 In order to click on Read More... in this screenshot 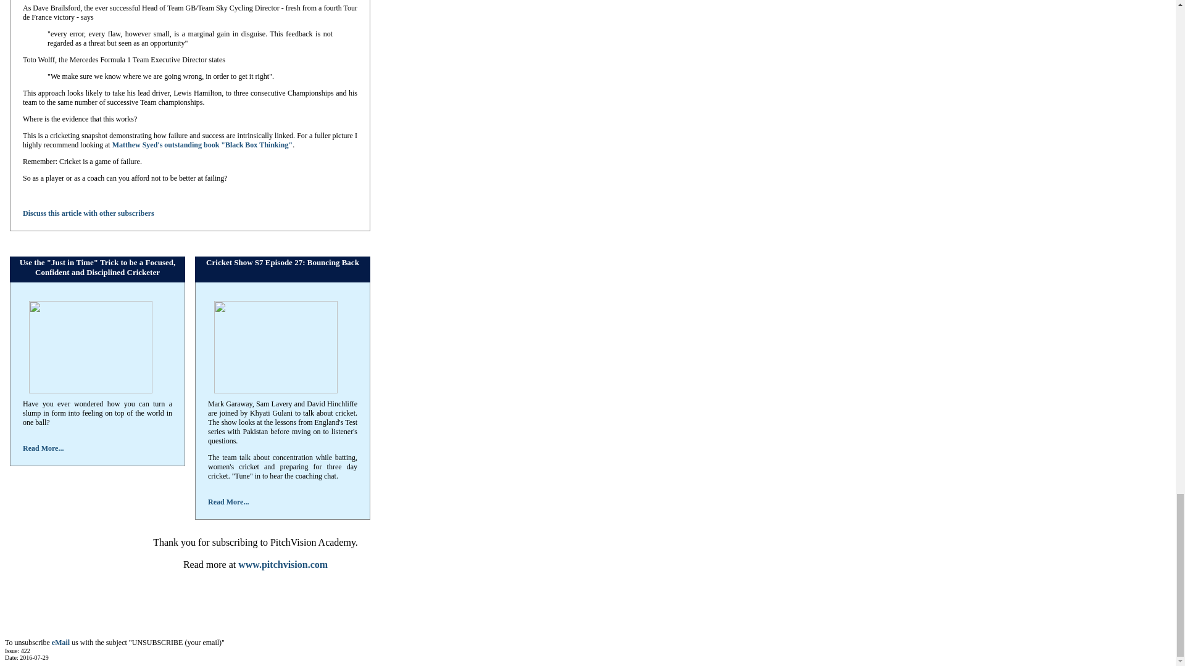, I will do `click(43, 448)`.